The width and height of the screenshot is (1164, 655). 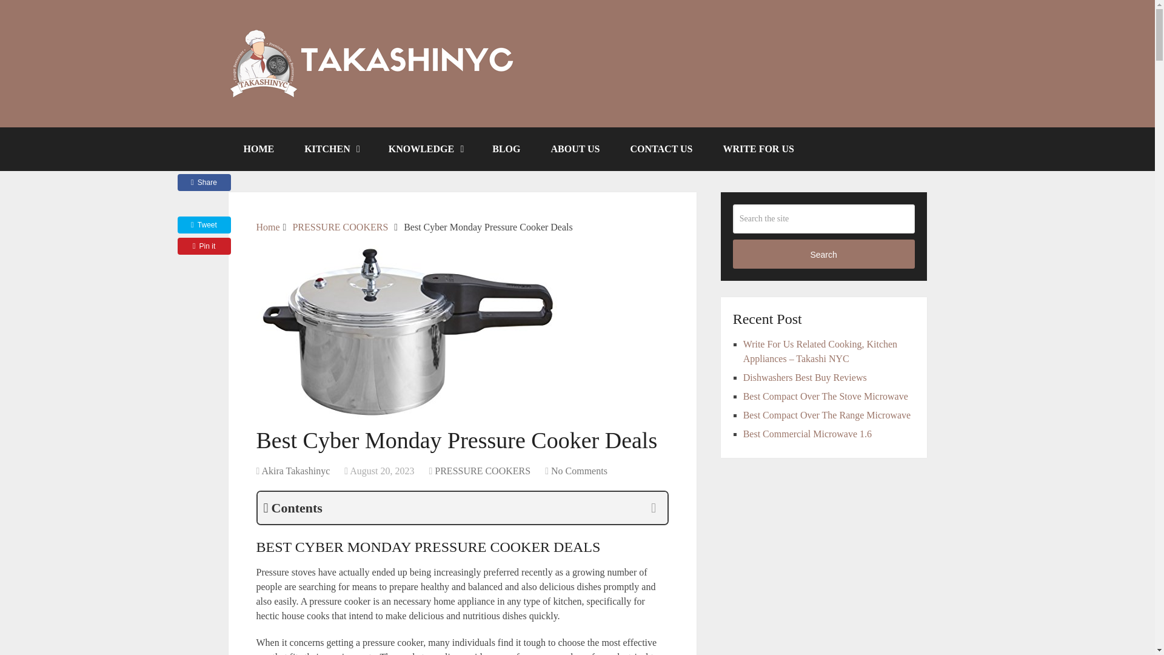 I want to click on HOME, so click(x=258, y=149).